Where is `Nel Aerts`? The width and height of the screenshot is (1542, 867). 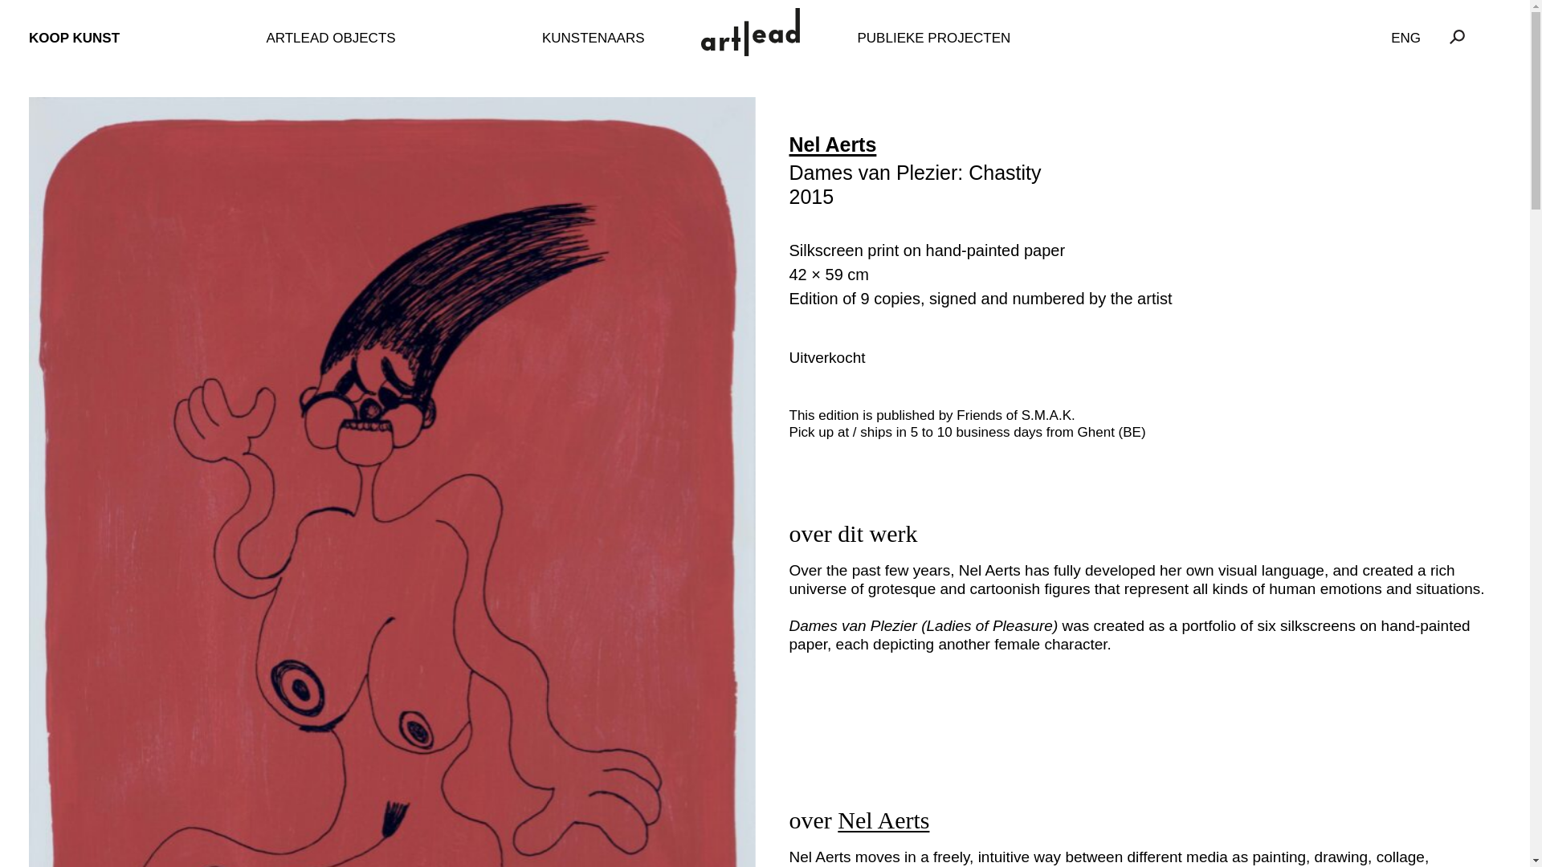
Nel Aerts is located at coordinates (832, 144).